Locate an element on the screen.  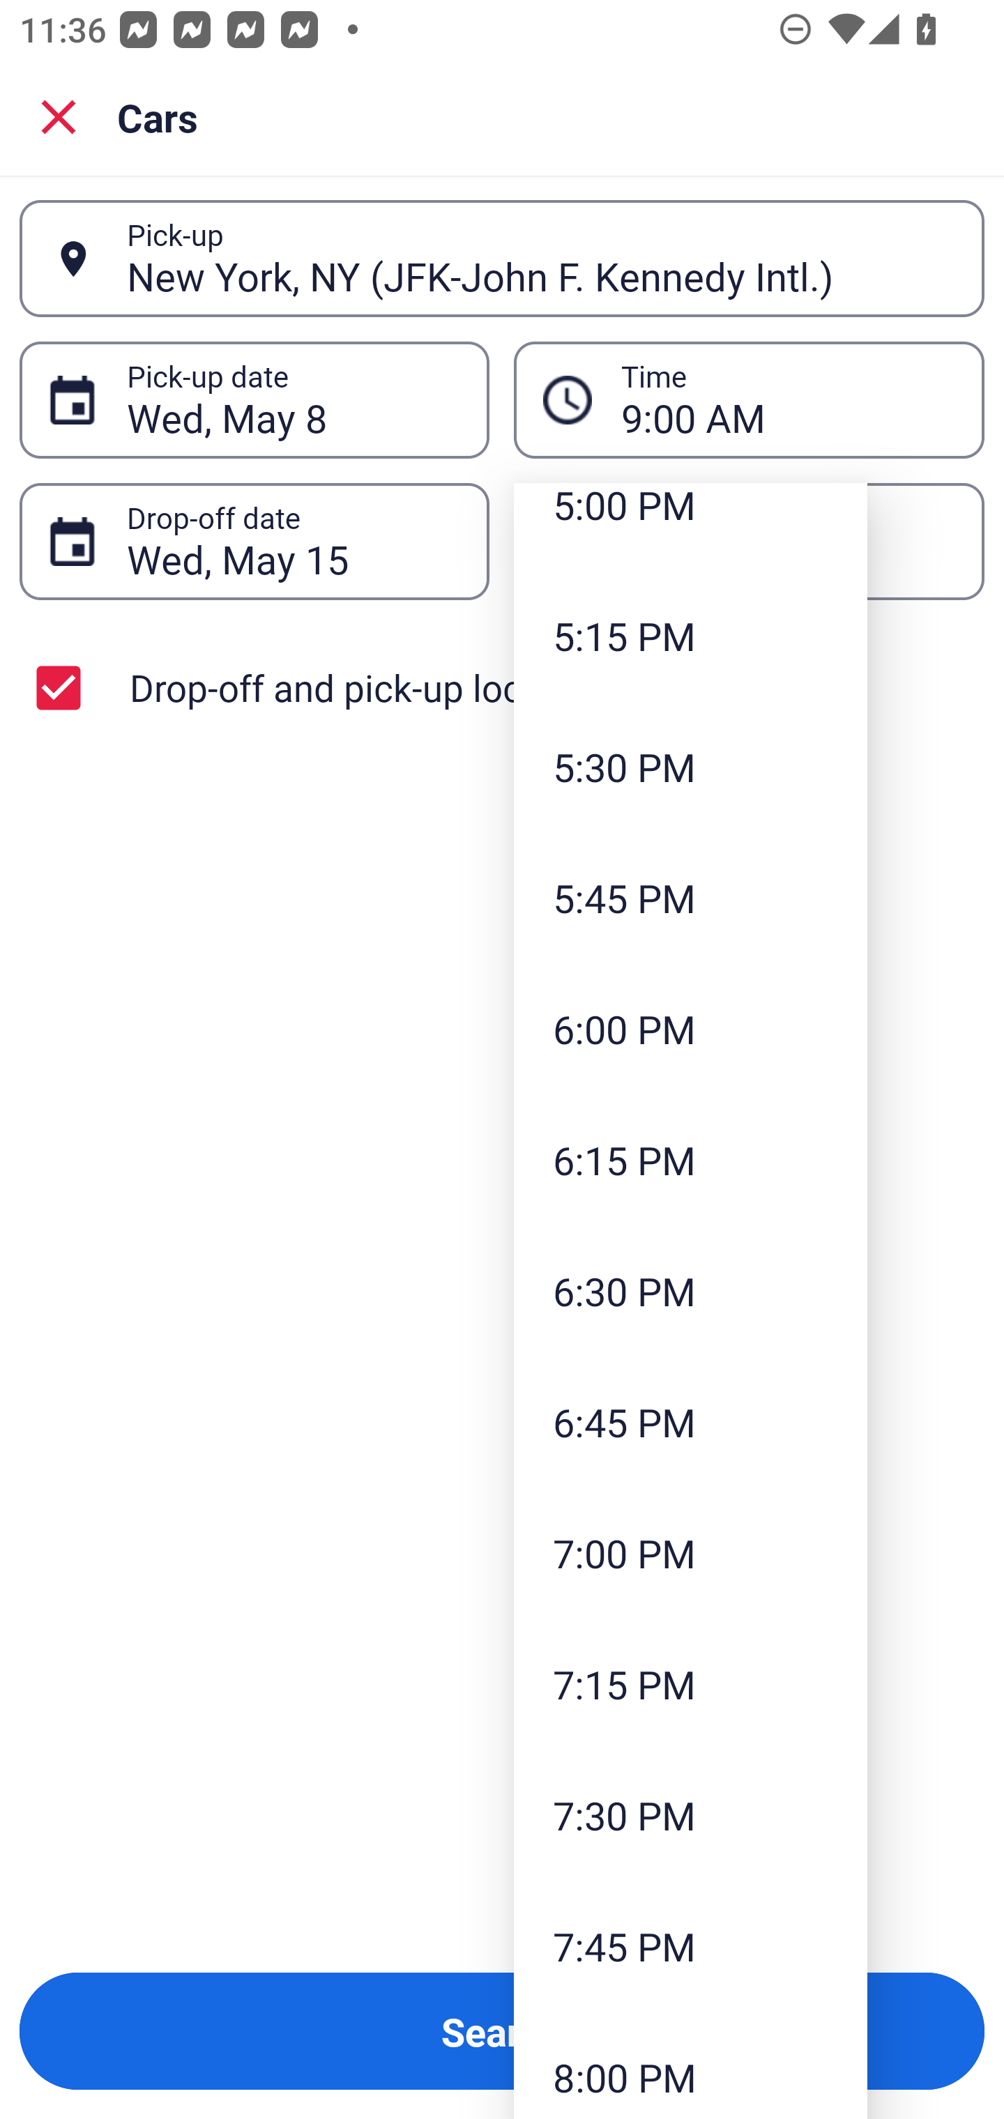
7:45 PM is located at coordinates (690, 1946).